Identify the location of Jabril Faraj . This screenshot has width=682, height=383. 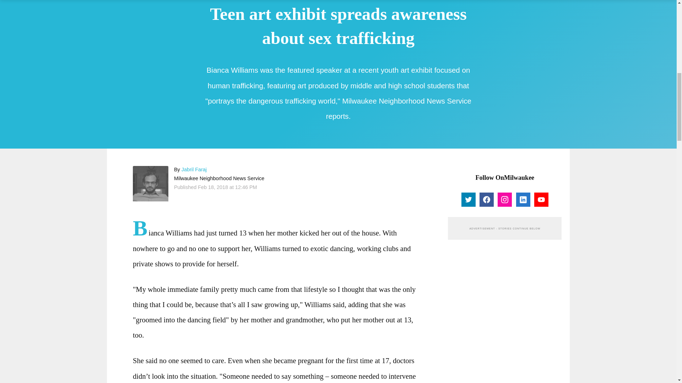
(151, 184).